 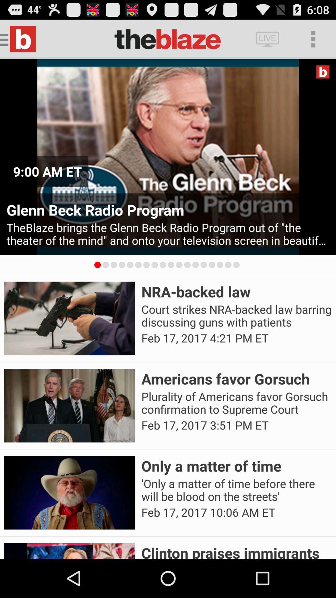 What do you see at coordinates (236, 403) in the screenshot?
I see `turn off the item below americans favor gorsuch` at bounding box center [236, 403].